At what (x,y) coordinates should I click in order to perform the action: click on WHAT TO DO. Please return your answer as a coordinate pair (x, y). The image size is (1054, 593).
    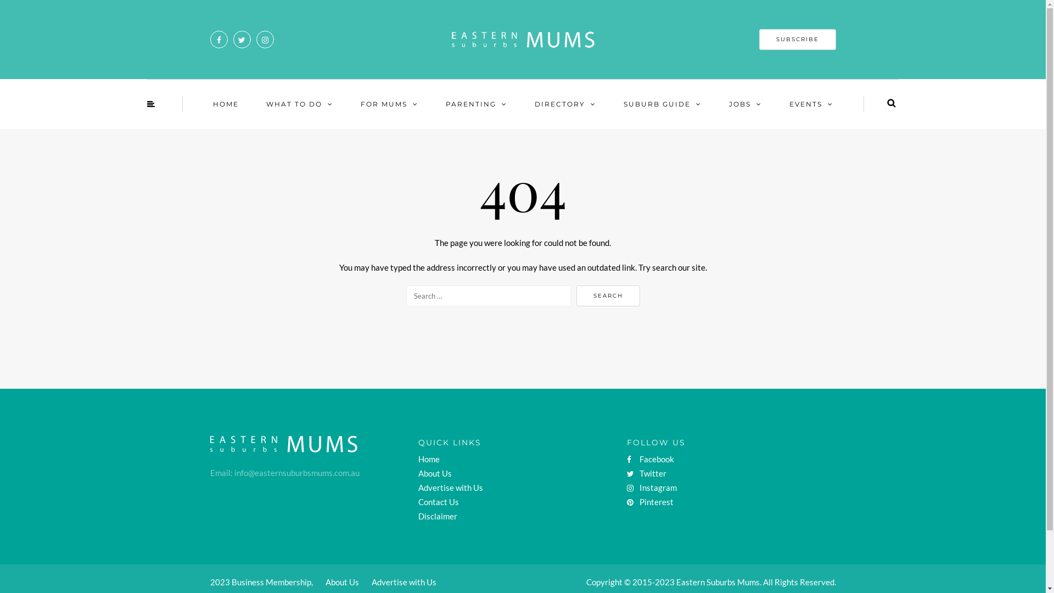
    Looking at the image, I should click on (300, 104).